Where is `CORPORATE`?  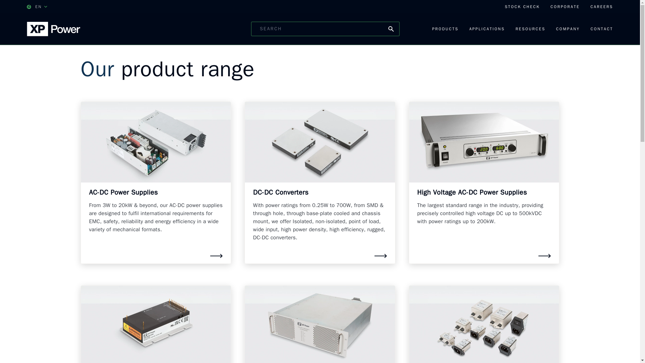
CORPORATE is located at coordinates (565, 7).